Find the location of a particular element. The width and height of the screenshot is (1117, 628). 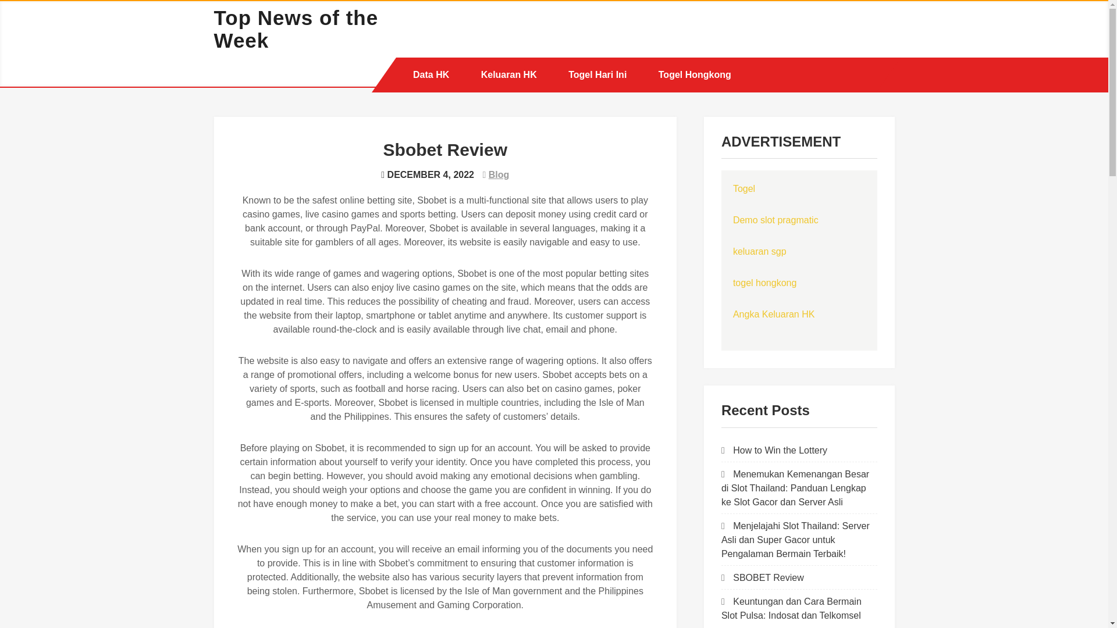

togel hongkong is located at coordinates (764, 283).